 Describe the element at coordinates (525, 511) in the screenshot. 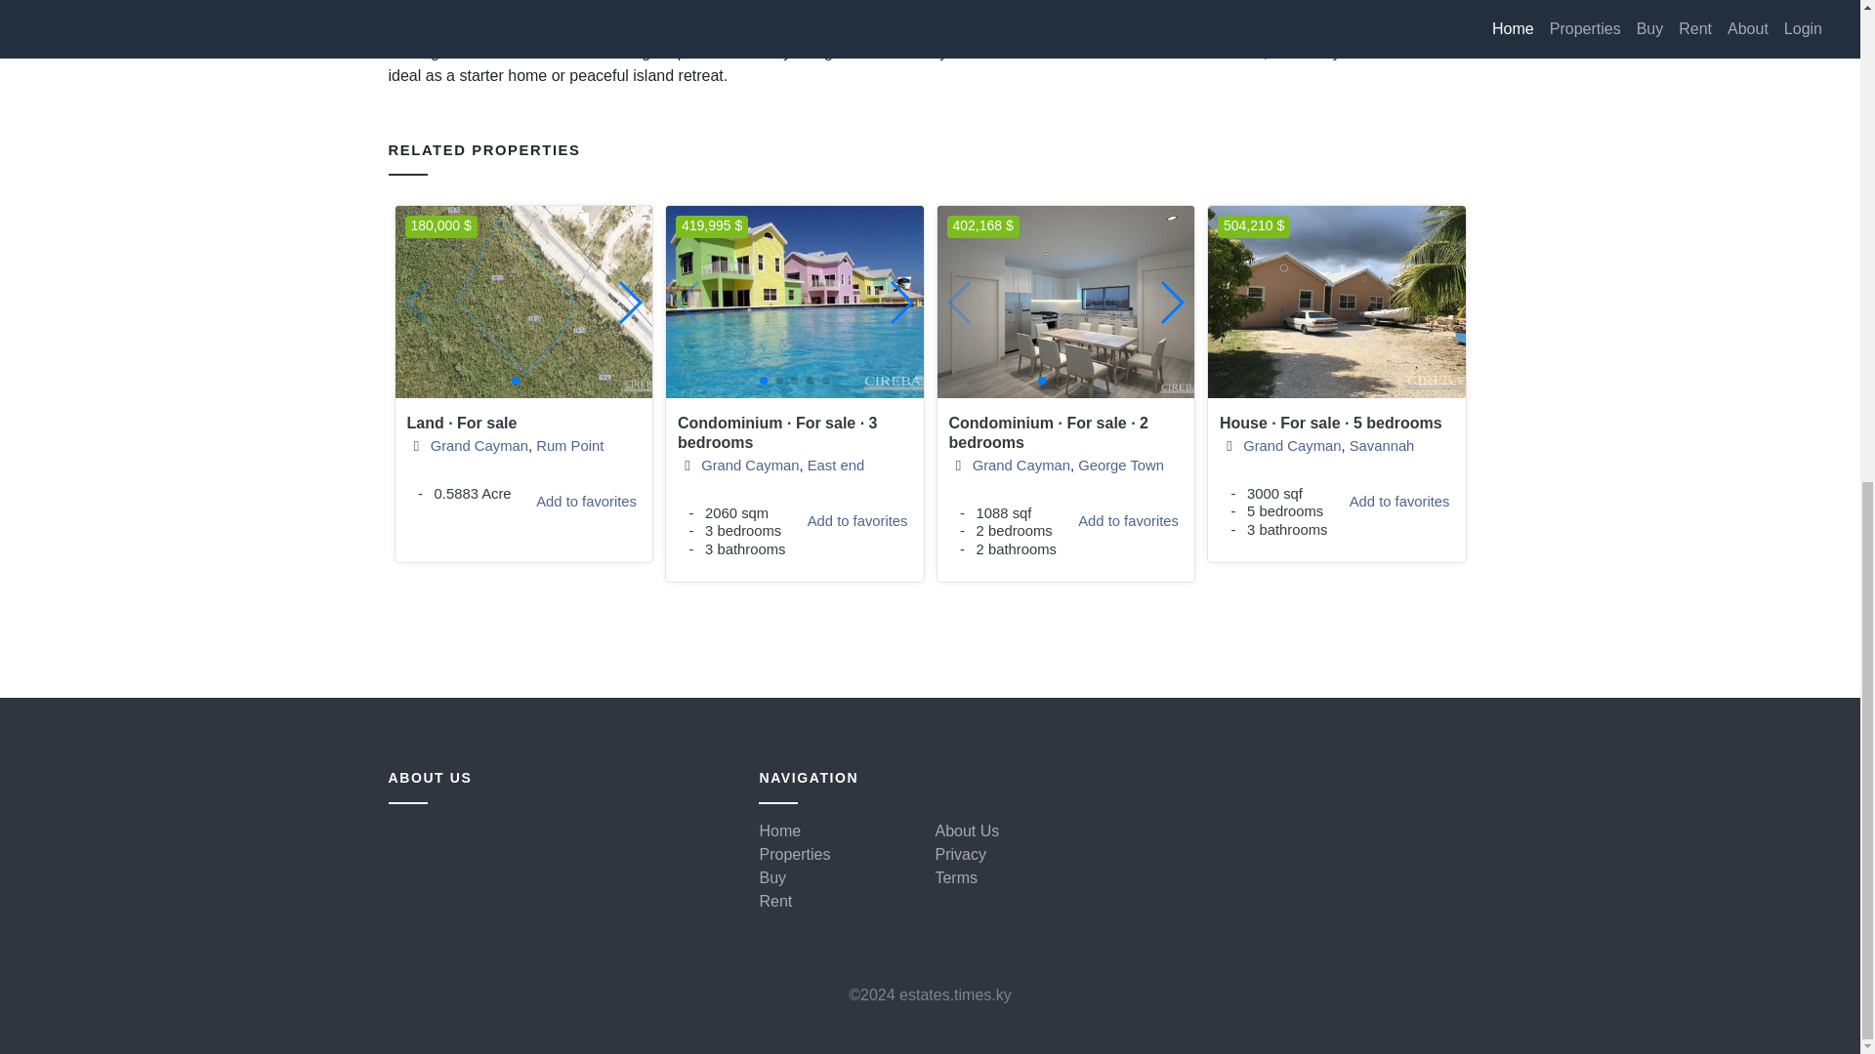

I see `Grand Cayman` at that location.